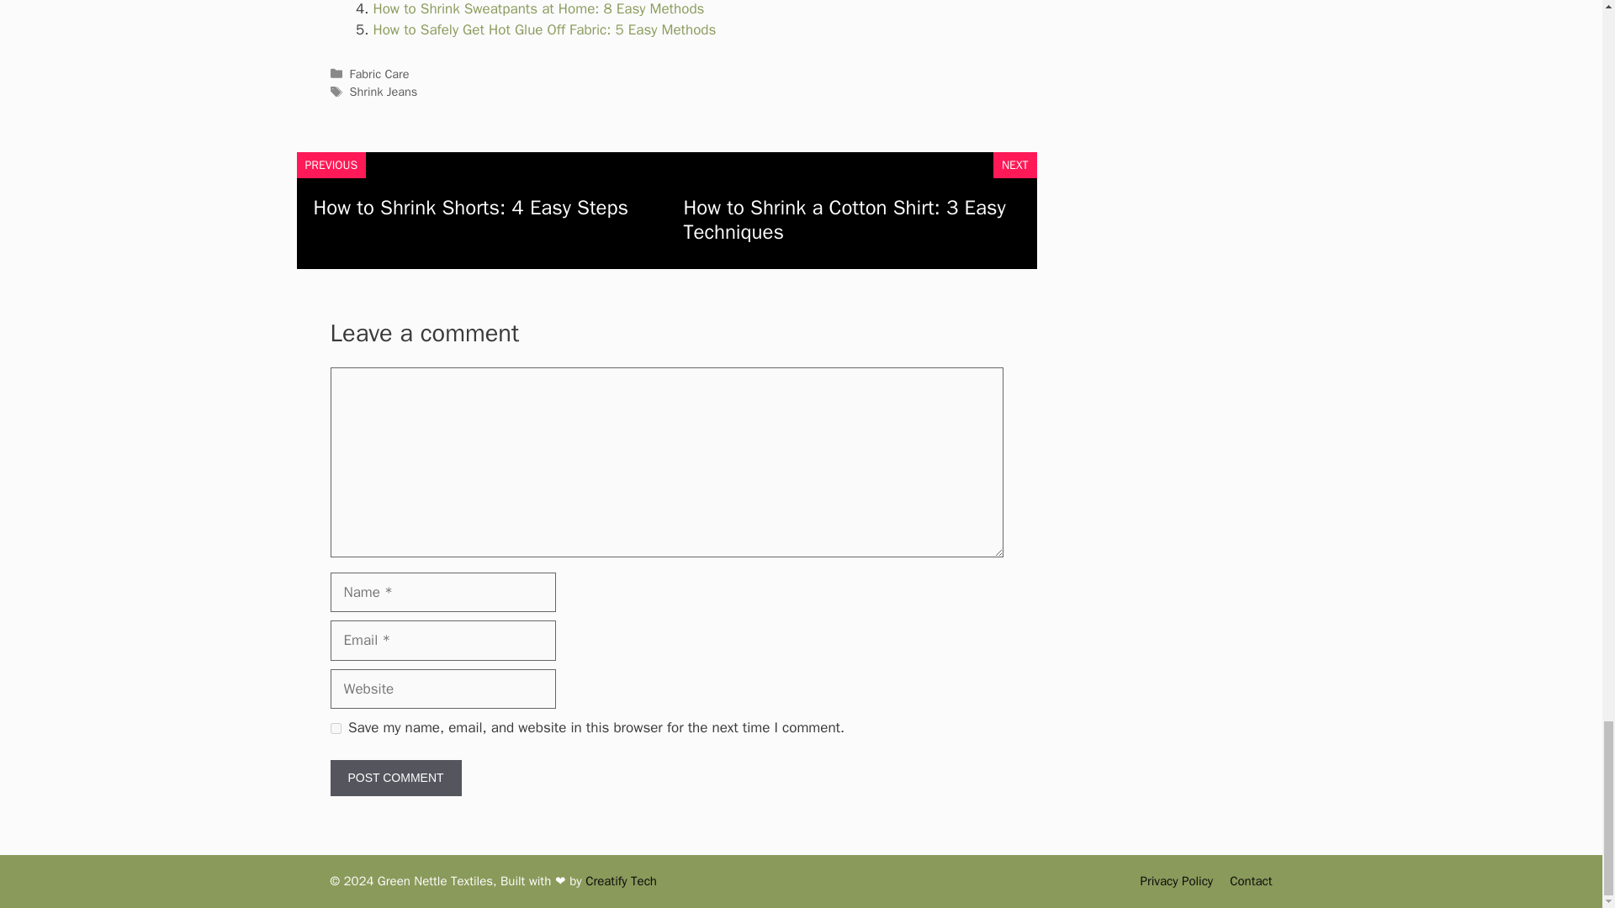 Image resolution: width=1615 pixels, height=908 pixels. What do you see at coordinates (538, 8) in the screenshot?
I see `How to Shrink Sweatpants at Home: 8 Easy Methods` at bounding box center [538, 8].